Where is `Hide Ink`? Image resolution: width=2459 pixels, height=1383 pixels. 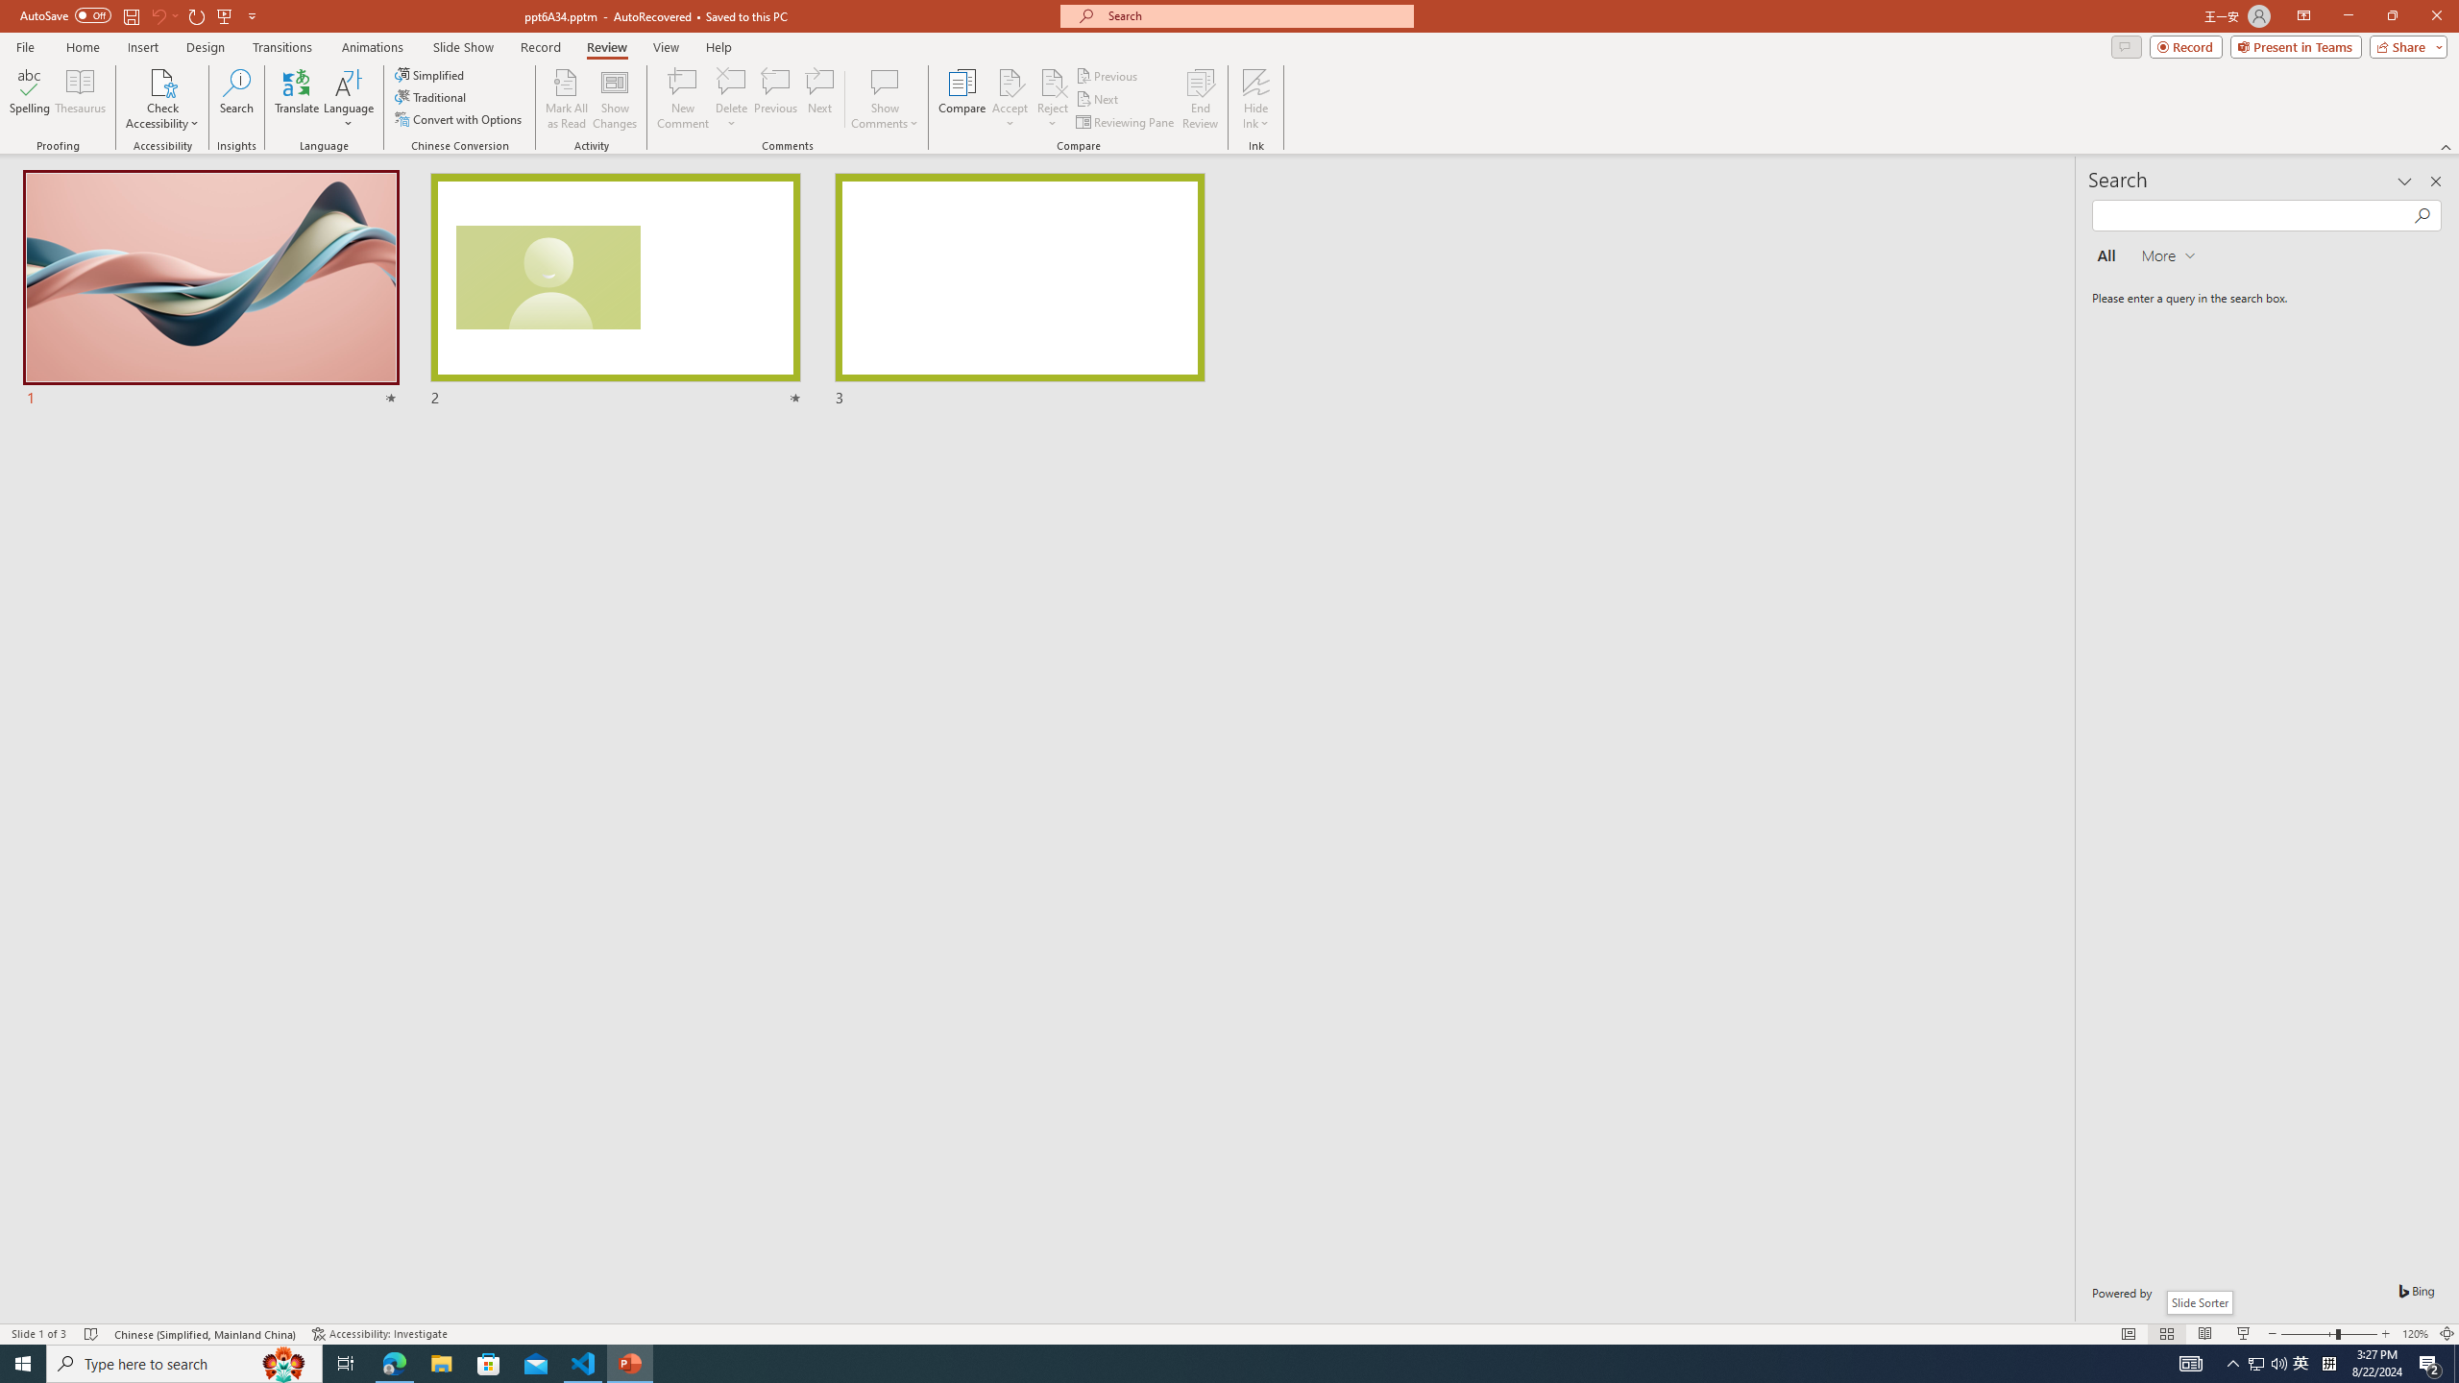
Hide Ink is located at coordinates (1256, 82).